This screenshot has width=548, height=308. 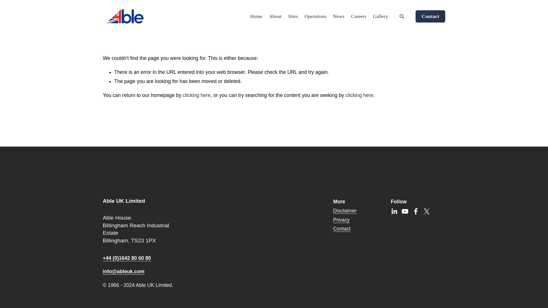 I want to click on Contact, so click(x=430, y=16).